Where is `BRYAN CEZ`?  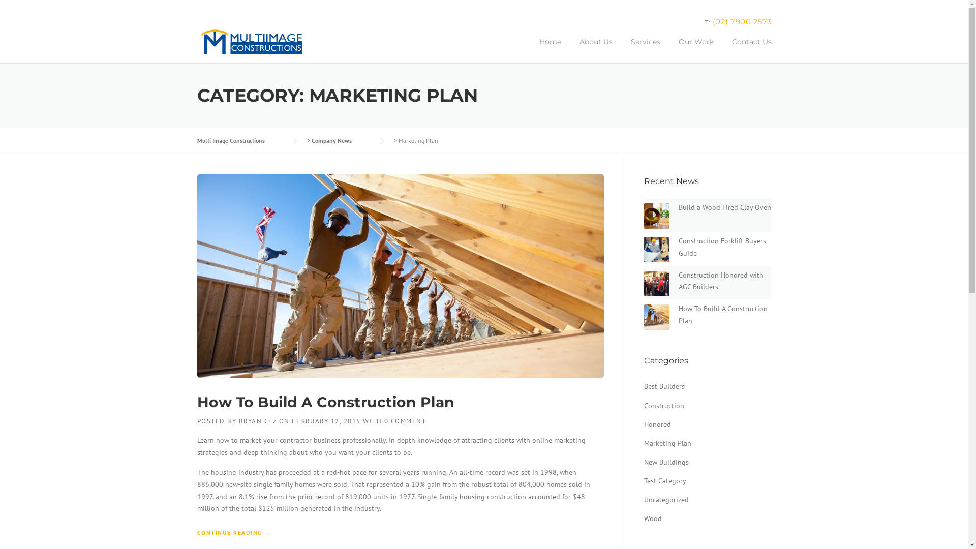 BRYAN CEZ is located at coordinates (258, 421).